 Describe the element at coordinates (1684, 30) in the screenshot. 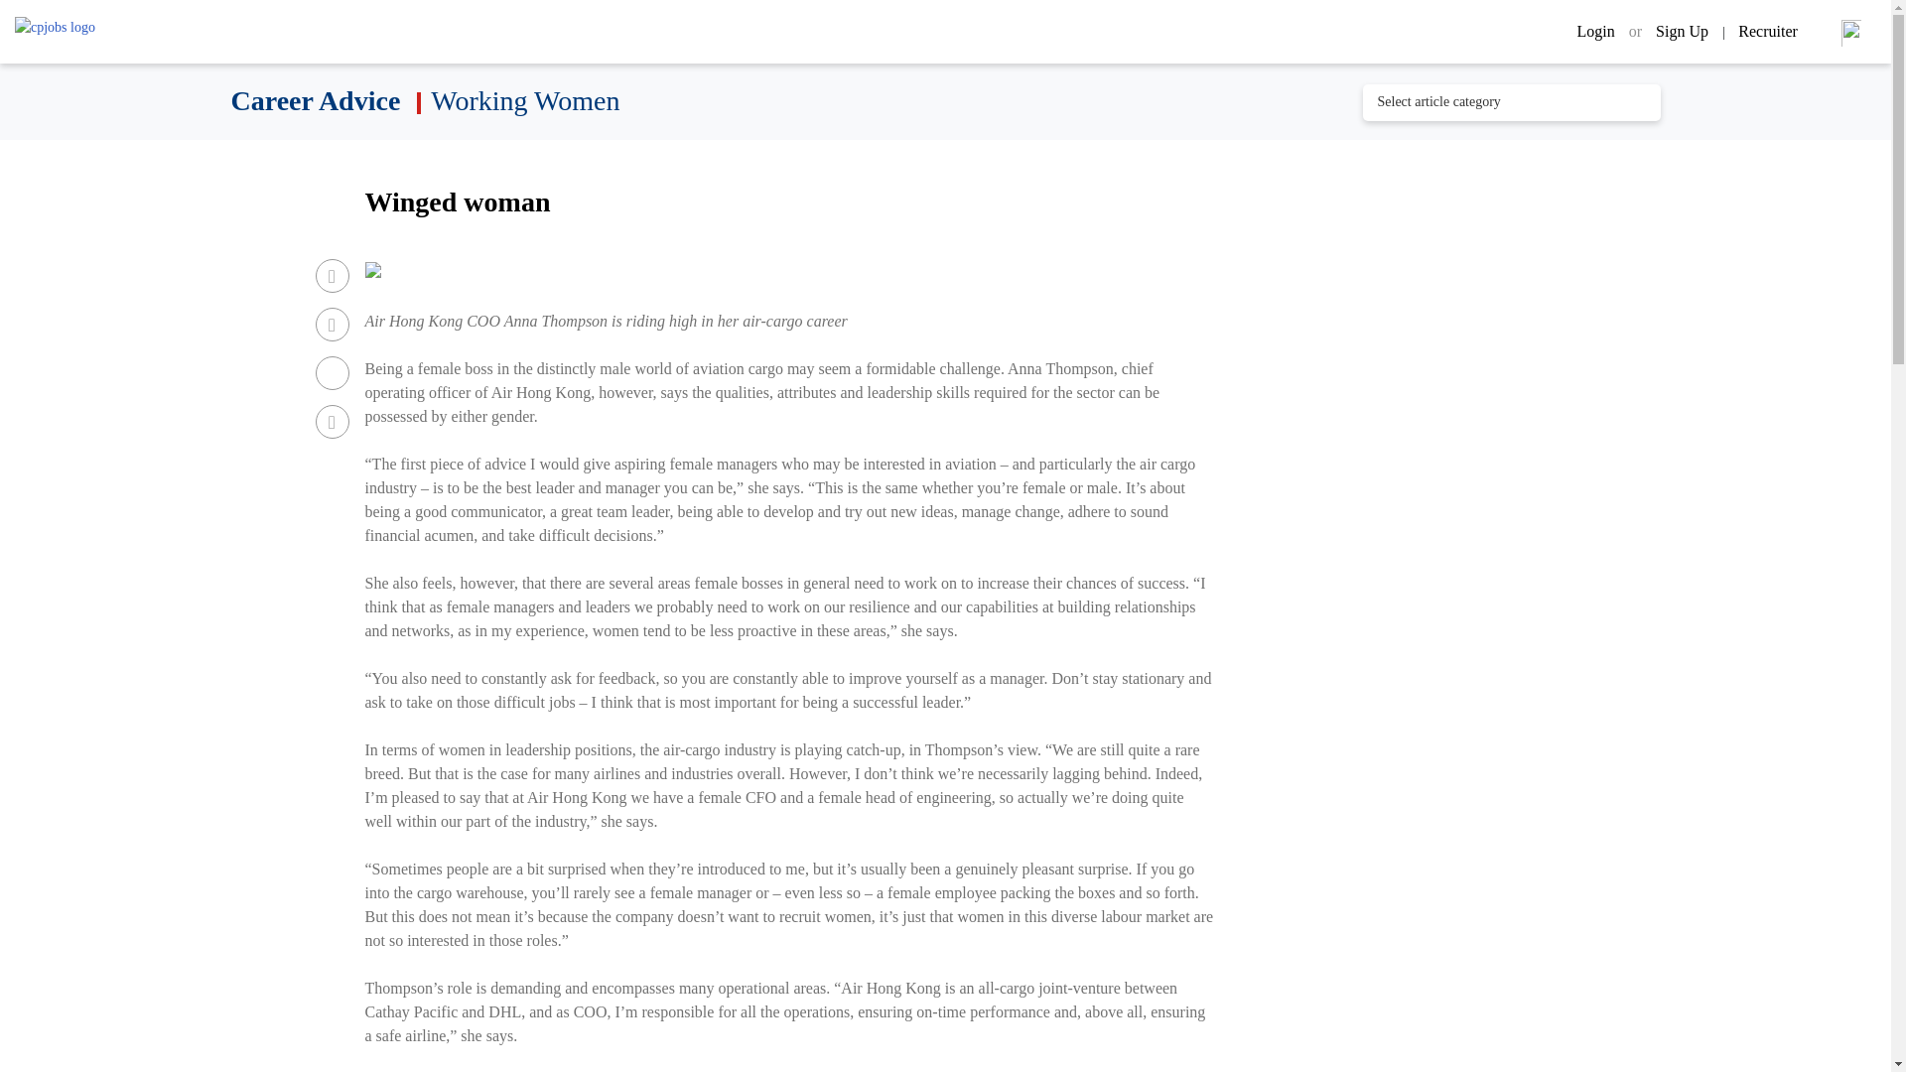

I see `Sign Up` at that location.